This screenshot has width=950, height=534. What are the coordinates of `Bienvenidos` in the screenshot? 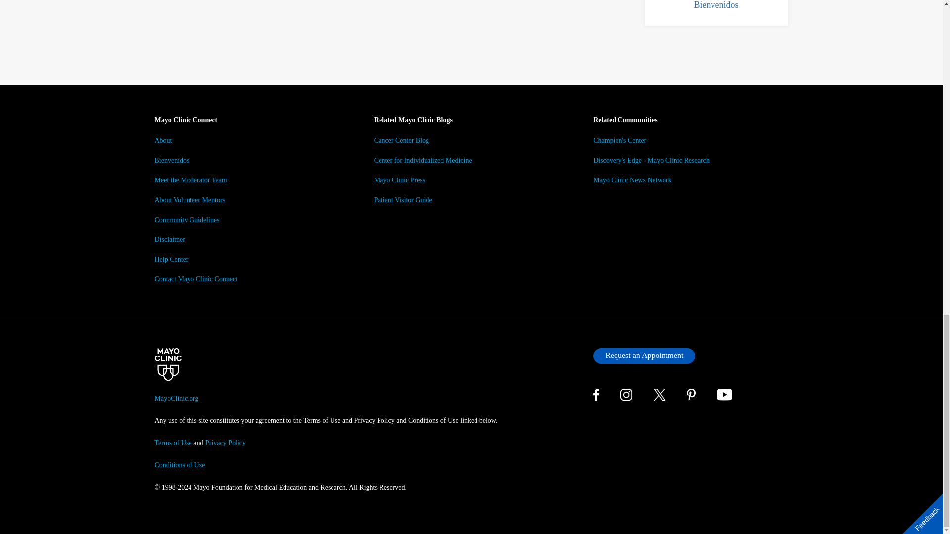 It's located at (715, 5).